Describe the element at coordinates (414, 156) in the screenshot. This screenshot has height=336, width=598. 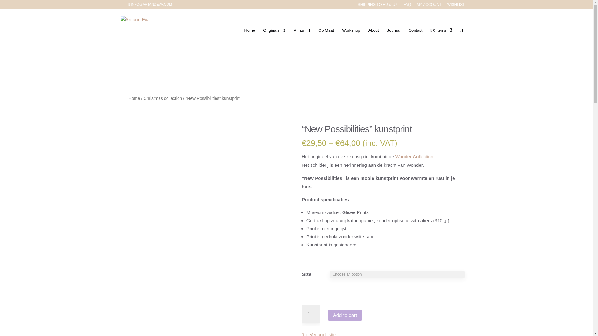
I see `Wonder Collection` at that location.